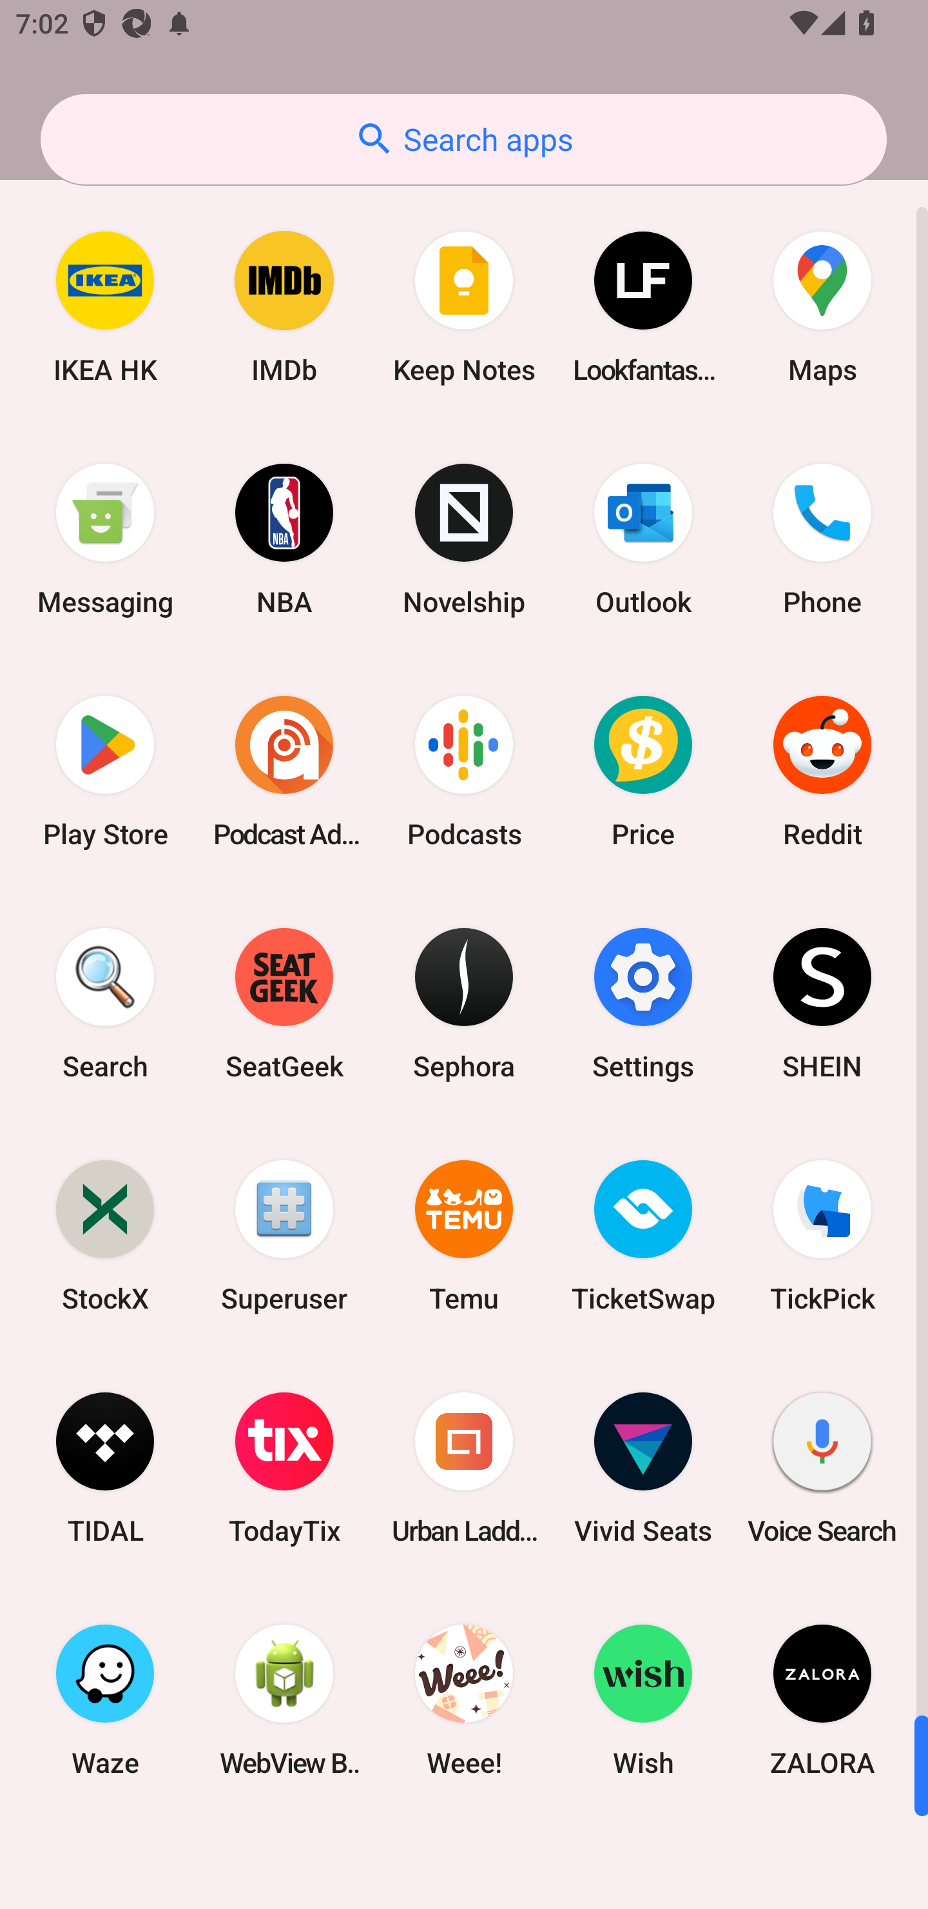 This screenshot has width=928, height=1909. Describe the element at coordinates (284, 539) in the screenshot. I see `NBA` at that location.